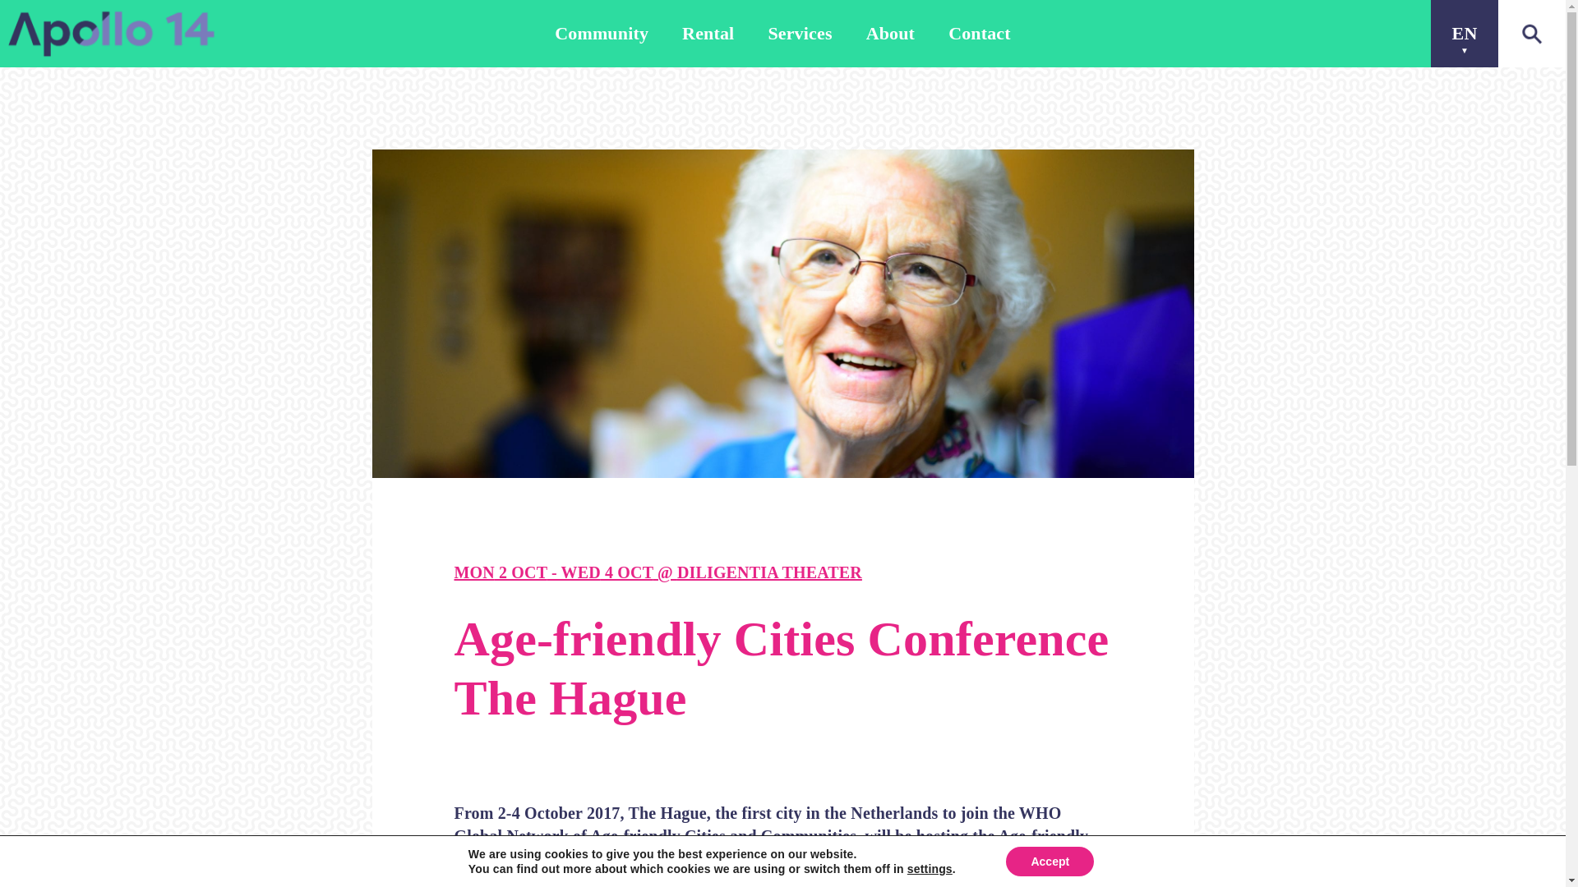  Describe the element at coordinates (407, 493) in the screenshot. I see `Search` at that location.